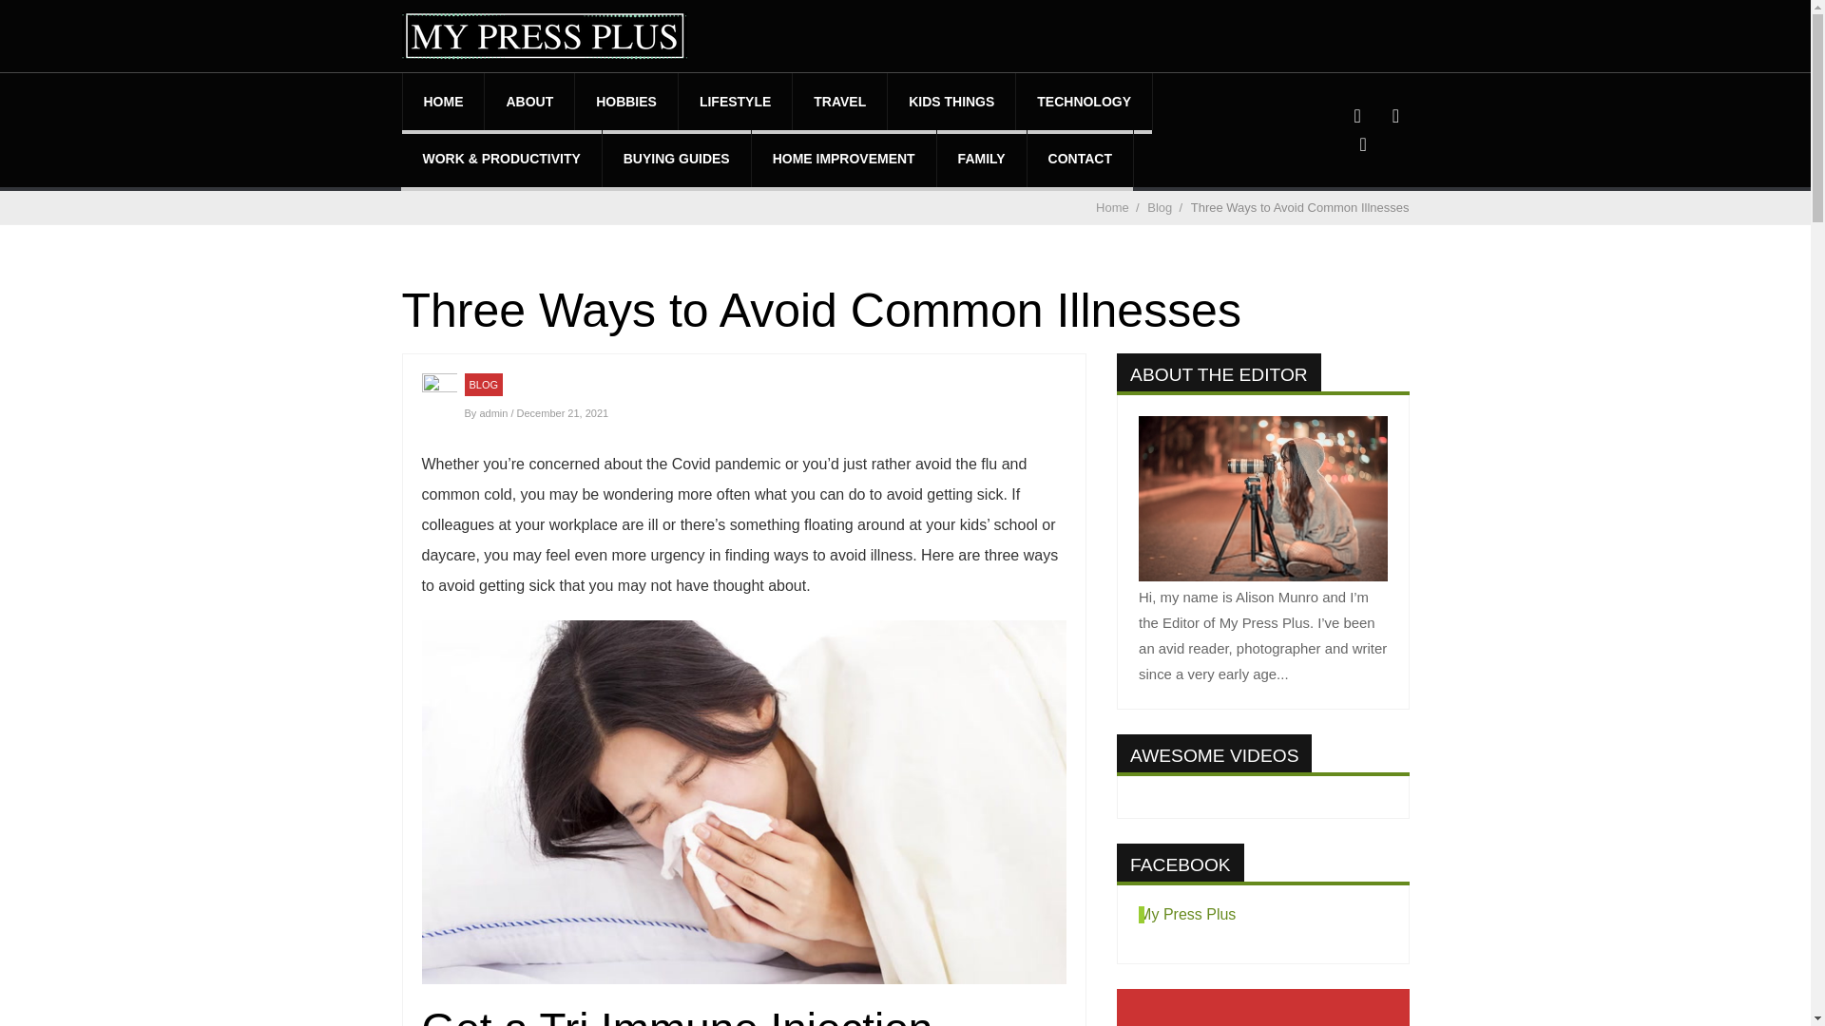  I want to click on LIFESTYLE, so click(736, 101).